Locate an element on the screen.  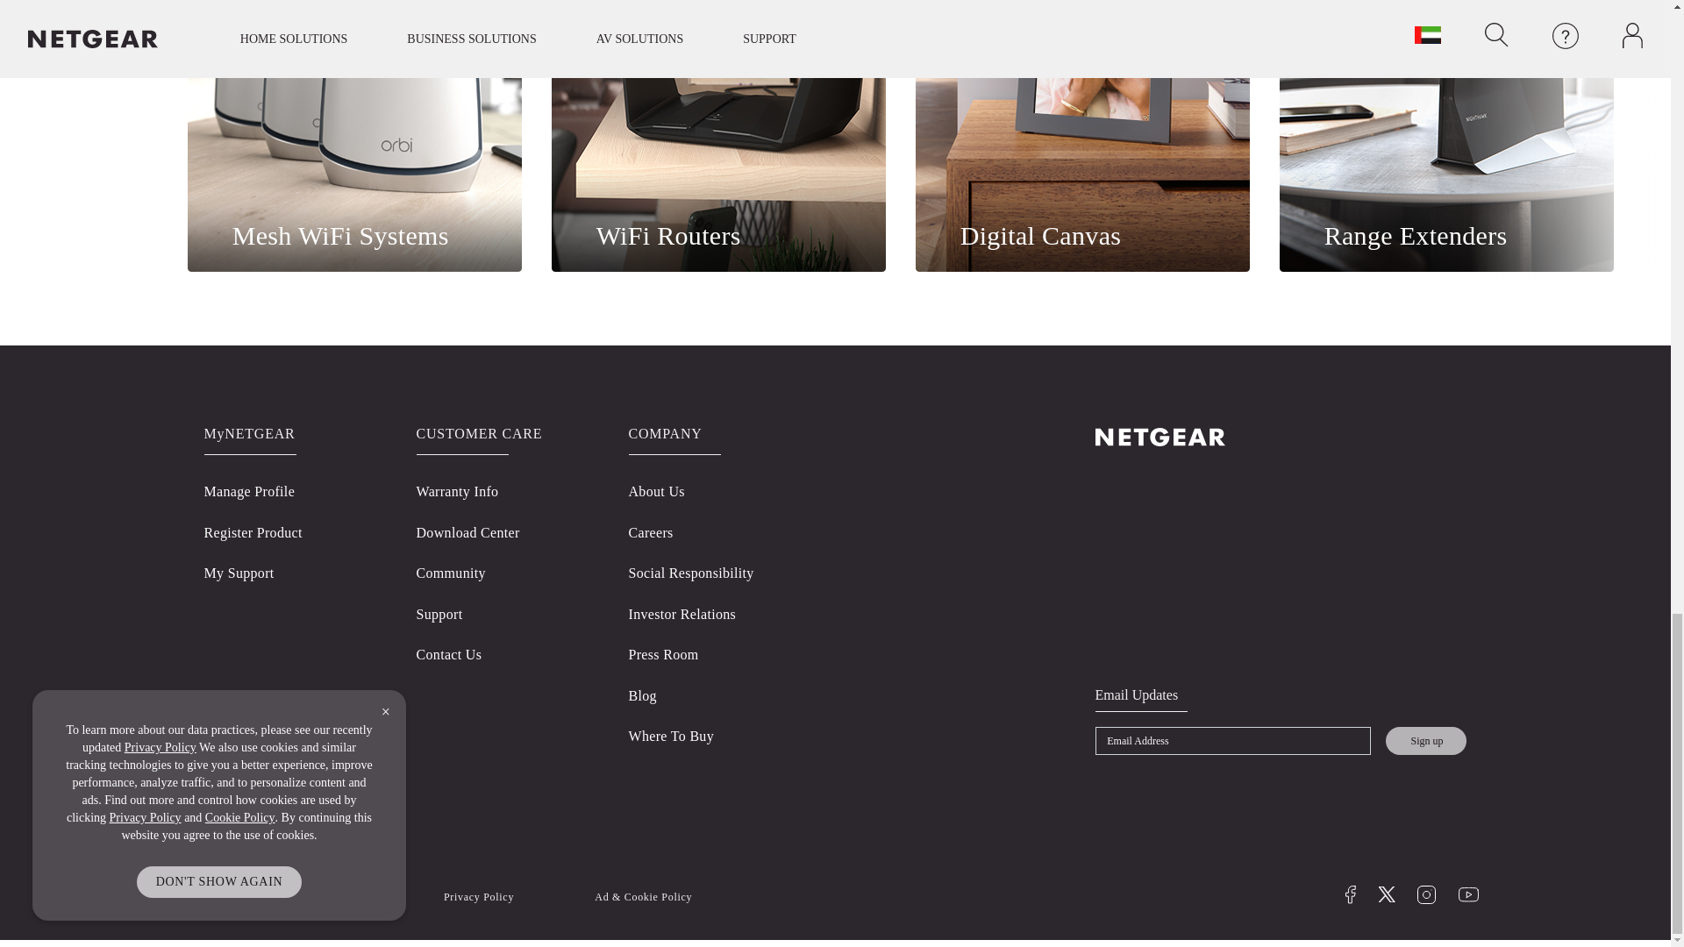
WiFi Routers is located at coordinates (718, 135).